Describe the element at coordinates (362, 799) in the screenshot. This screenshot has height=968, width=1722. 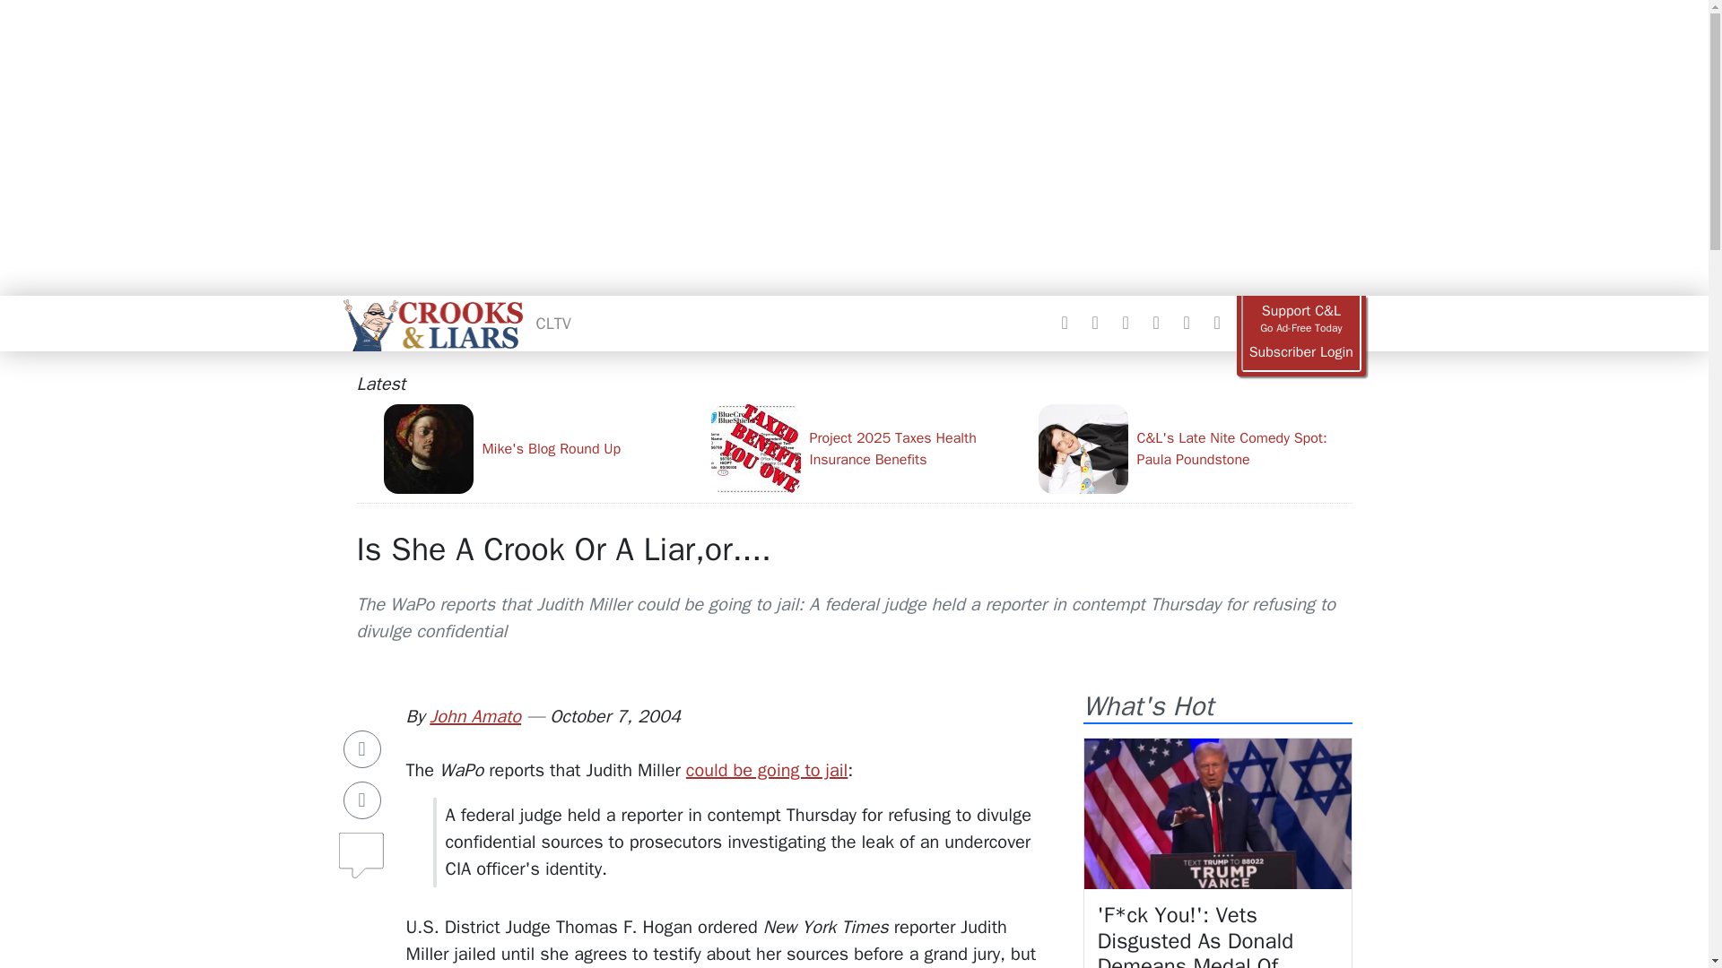
I see `Share on Twitter` at that location.